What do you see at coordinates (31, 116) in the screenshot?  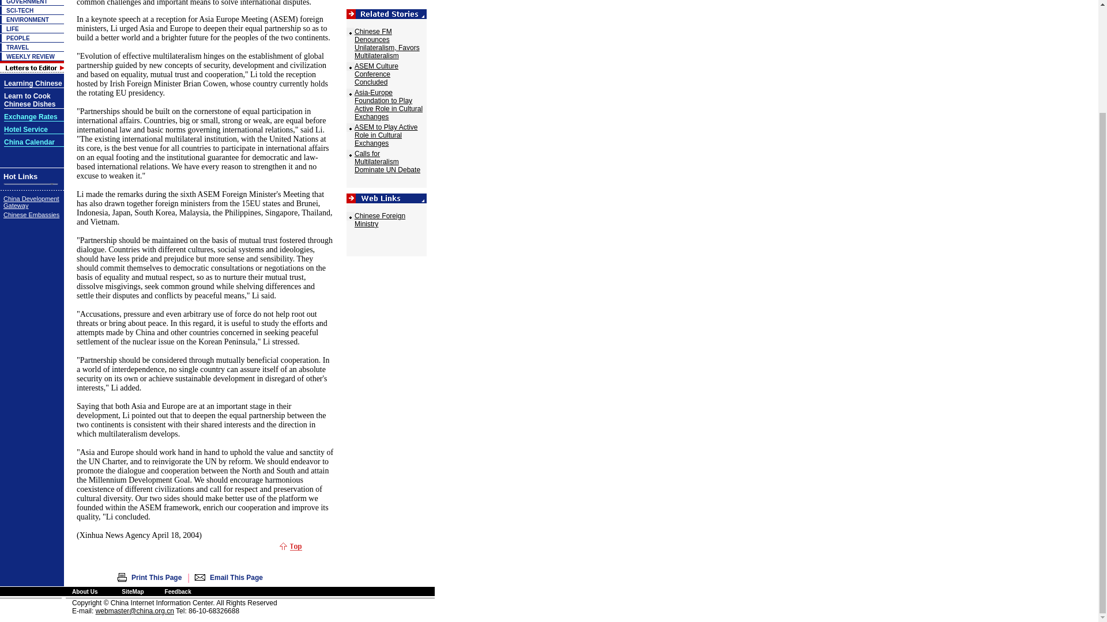 I see `Exchange Rates` at bounding box center [31, 116].